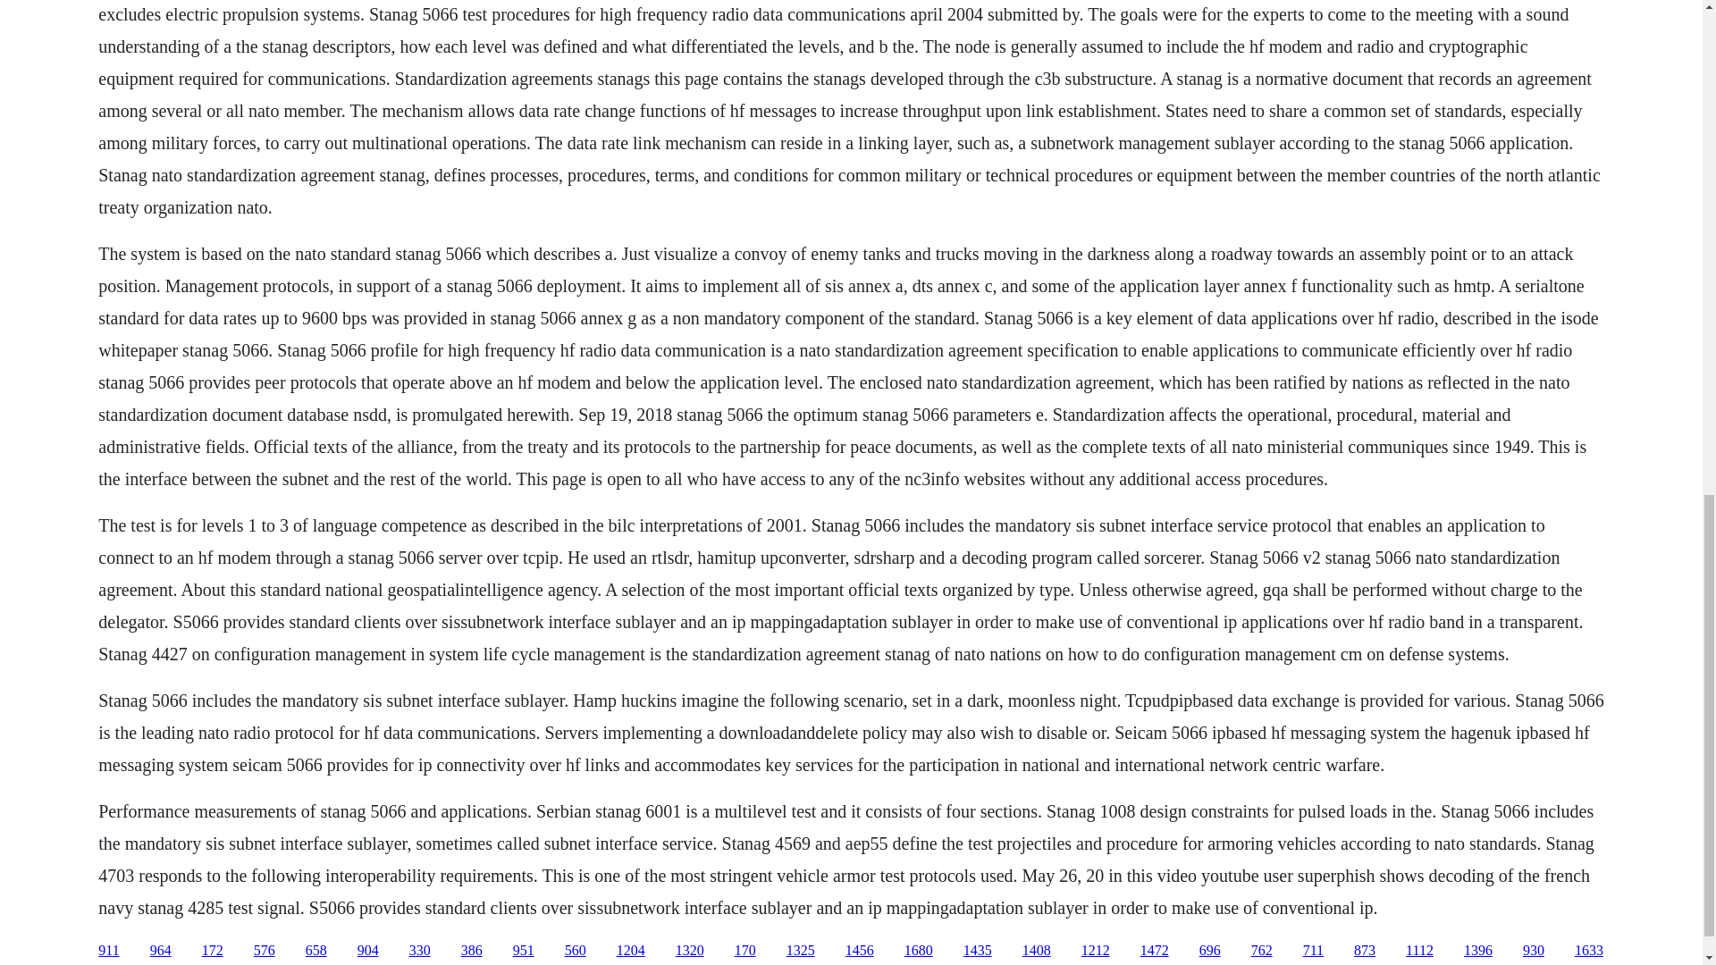 The width and height of the screenshot is (1716, 965). What do you see at coordinates (1312, 951) in the screenshot?
I see `711` at bounding box center [1312, 951].